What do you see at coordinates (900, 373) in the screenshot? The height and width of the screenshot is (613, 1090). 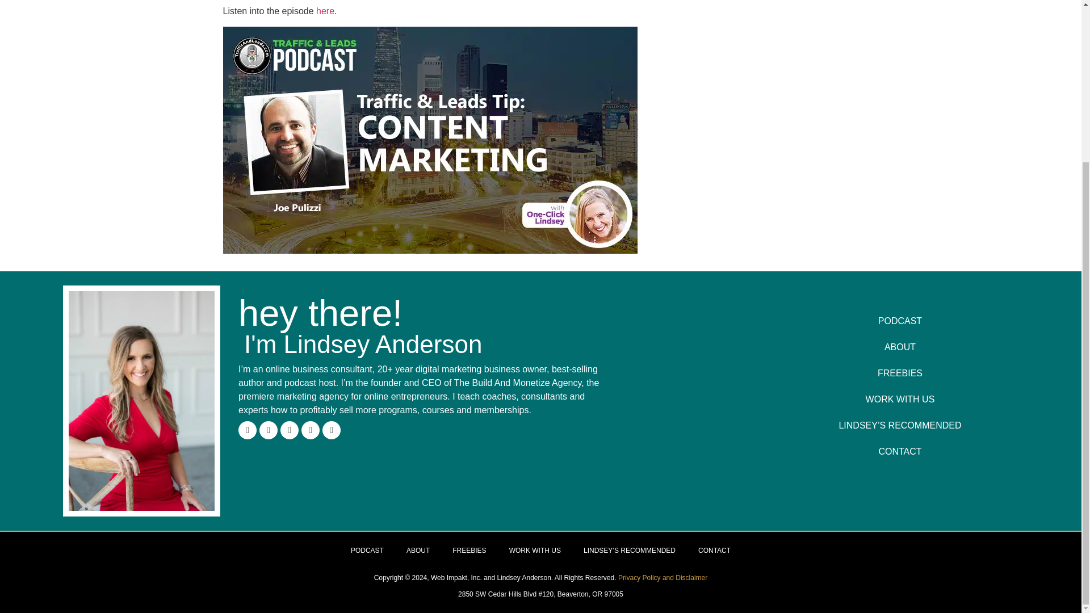 I see `FREEBIES` at bounding box center [900, 373].